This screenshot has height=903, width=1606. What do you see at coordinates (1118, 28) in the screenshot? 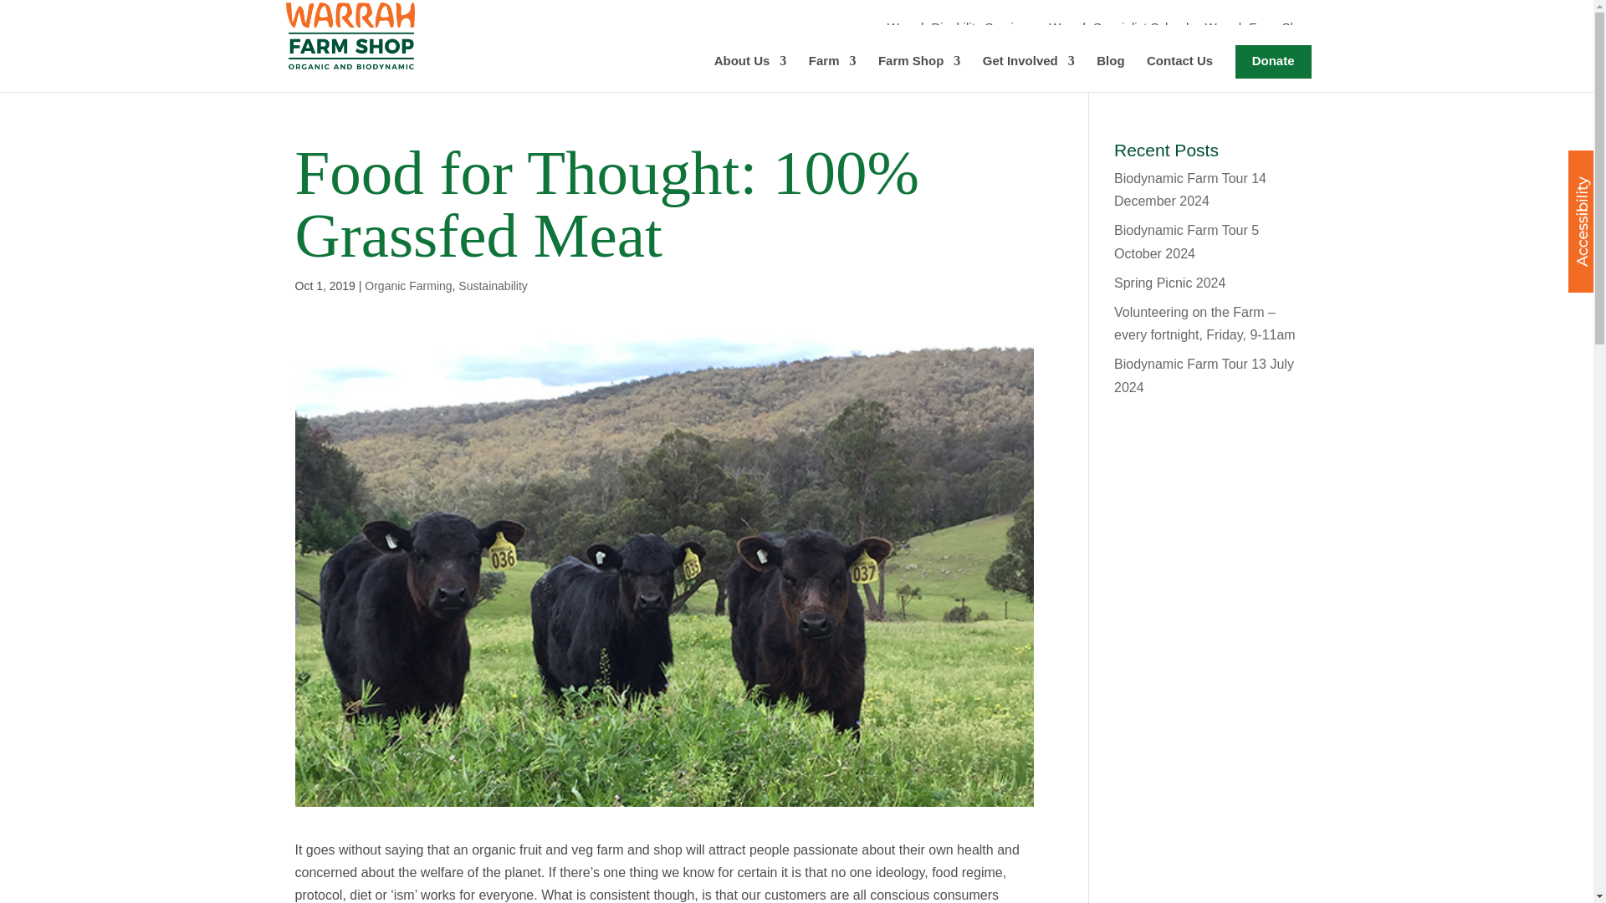
I see `Warrah Specialist School` at bounding box center [1118, 28].